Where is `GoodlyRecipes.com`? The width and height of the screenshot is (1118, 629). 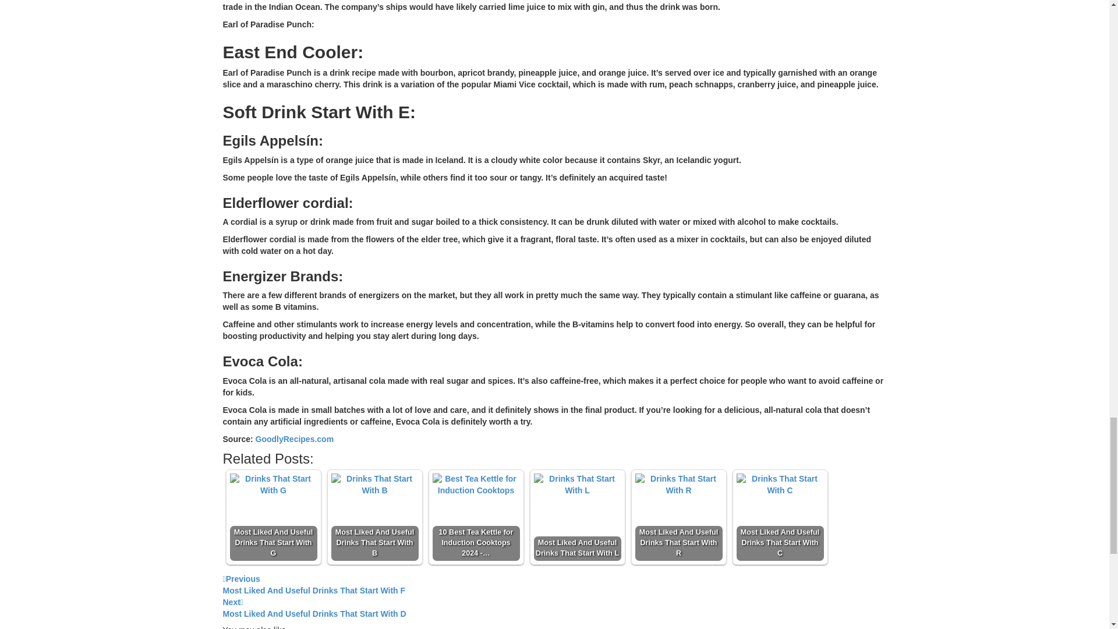
GoodlyRecipes.com is located at coordinates (374, 485).